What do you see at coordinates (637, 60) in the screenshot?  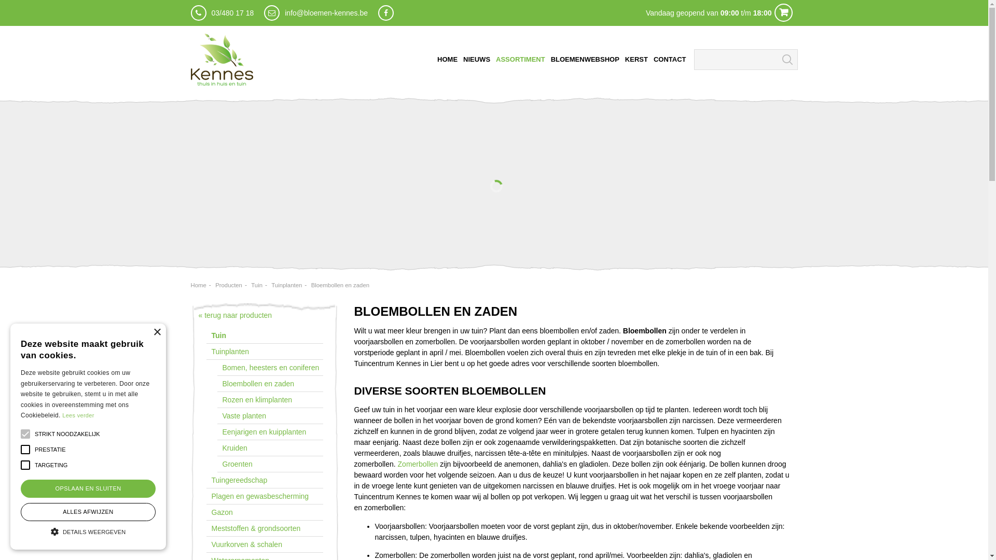 I see `KERST` at bounding box center [637, 60].